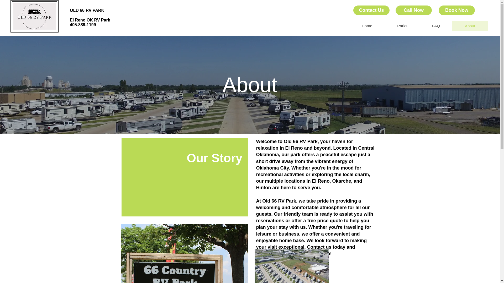 The height and width of the screenshot is (283, 504). I want to click on Parks, so click(402, 26).